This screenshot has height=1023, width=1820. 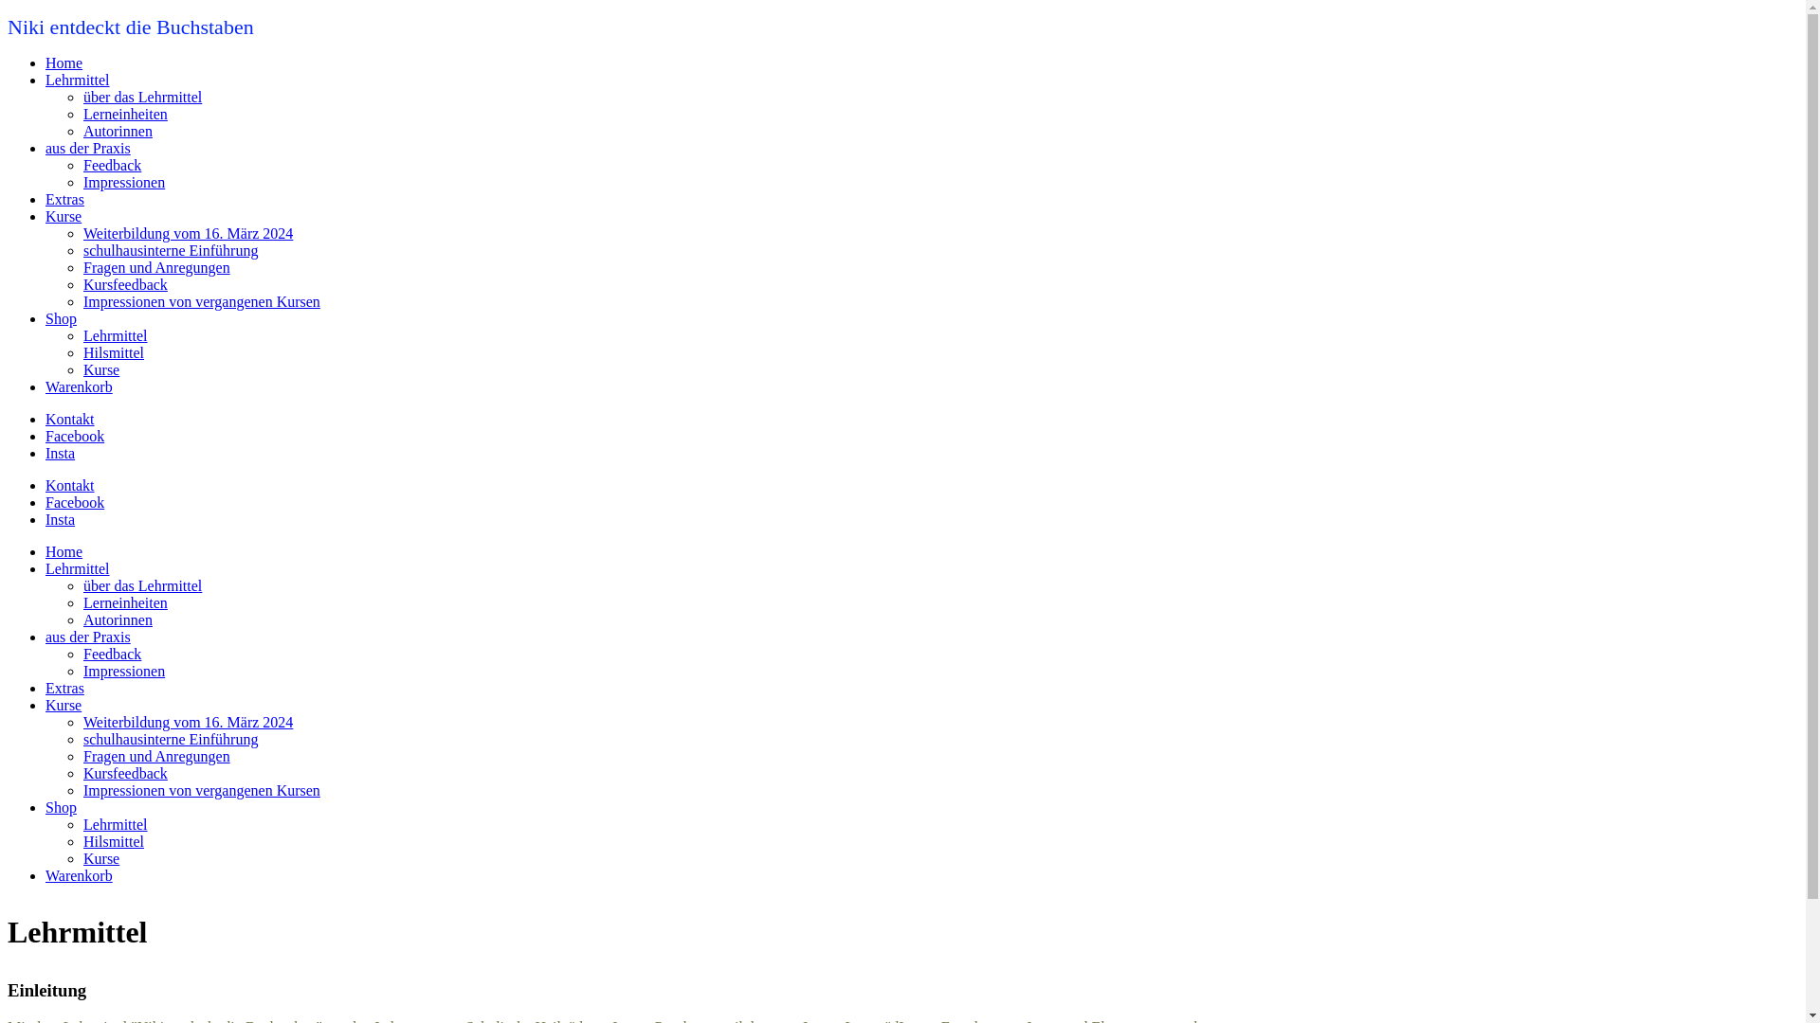 What do you see at coordinates (125, 284) in the screenshot?
I see `Kursfeedback` at bounding box center [125, 284].